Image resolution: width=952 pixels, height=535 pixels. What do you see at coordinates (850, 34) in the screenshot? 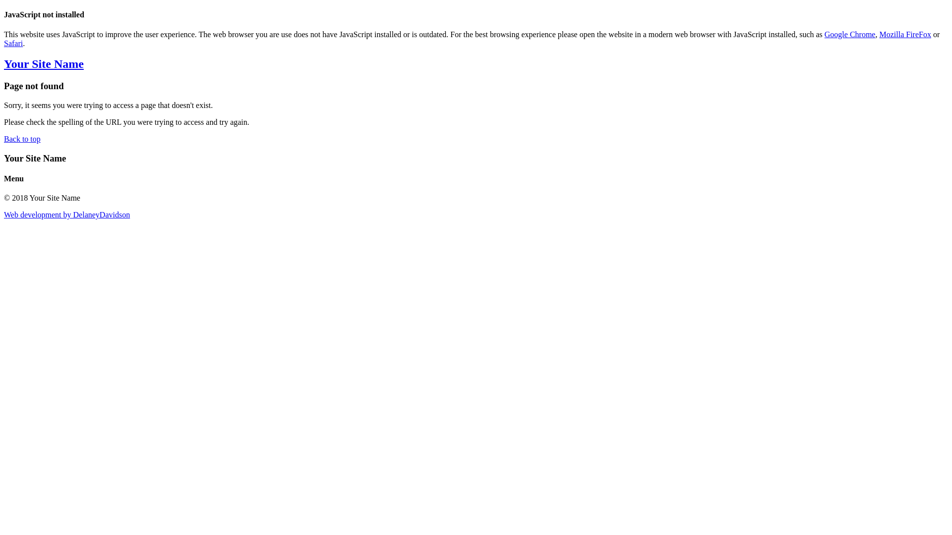
I see `Google Chrome` at bounding box center [850, 34].